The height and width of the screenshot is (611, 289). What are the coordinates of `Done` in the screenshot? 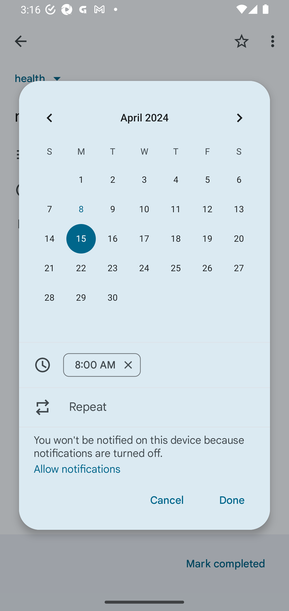 It's located at (232, 500).